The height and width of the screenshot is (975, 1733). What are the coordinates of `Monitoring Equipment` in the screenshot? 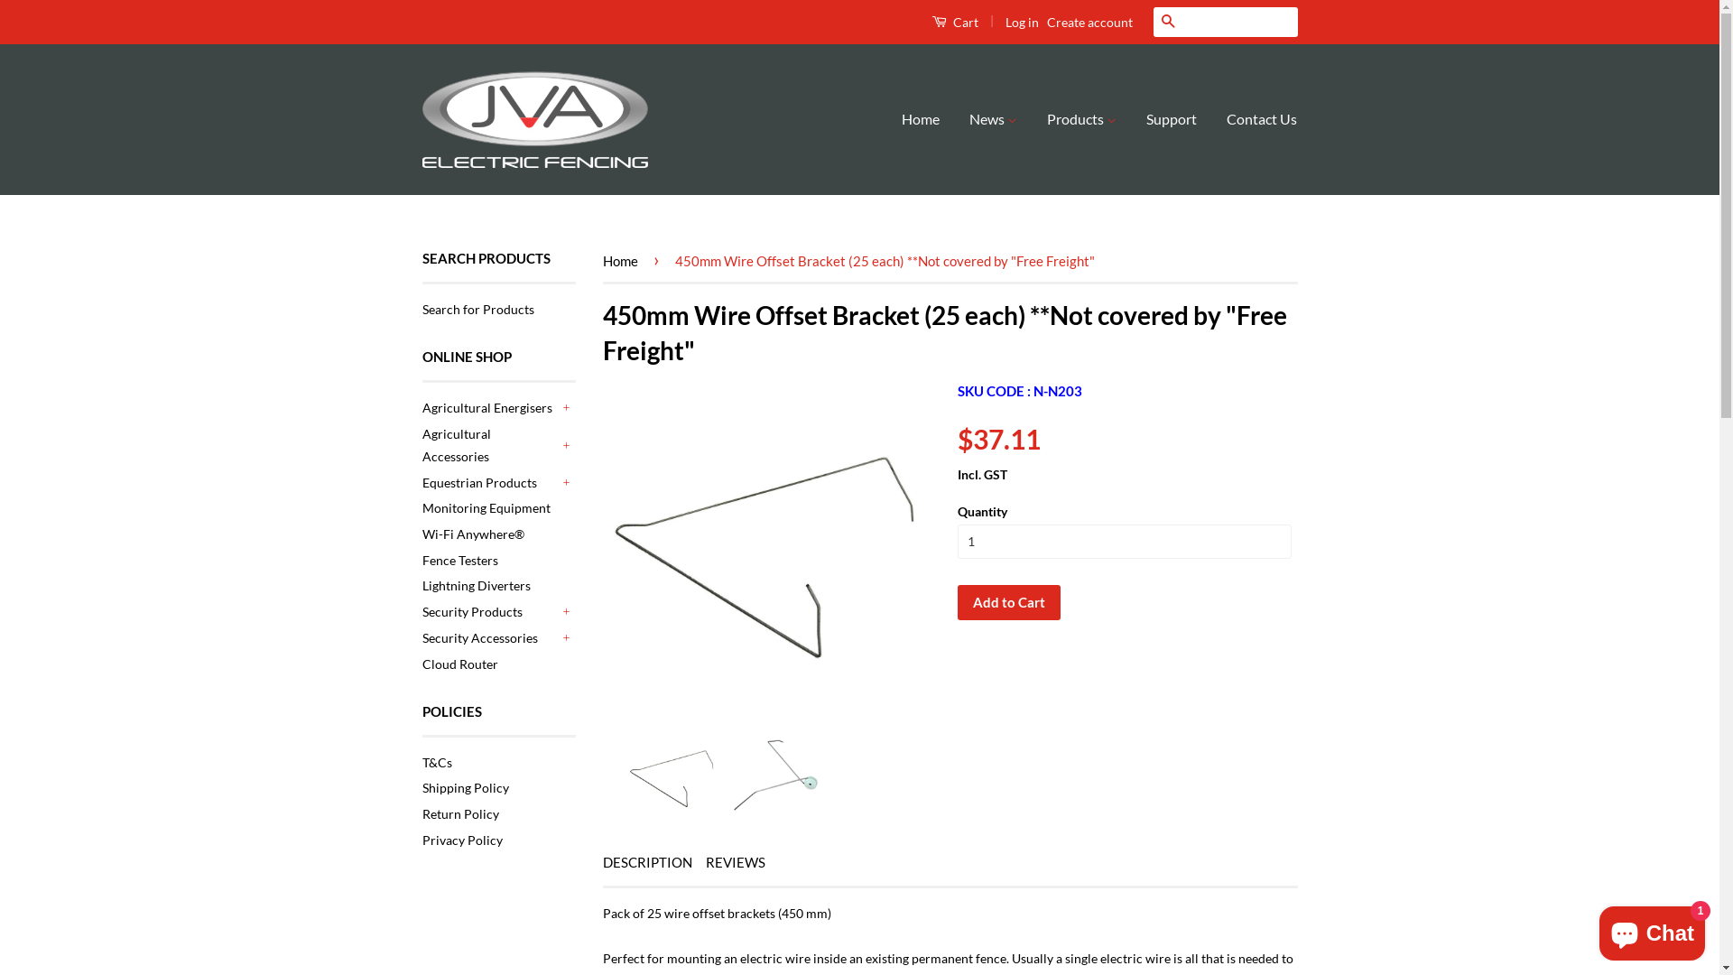 It's located at (487, 507).